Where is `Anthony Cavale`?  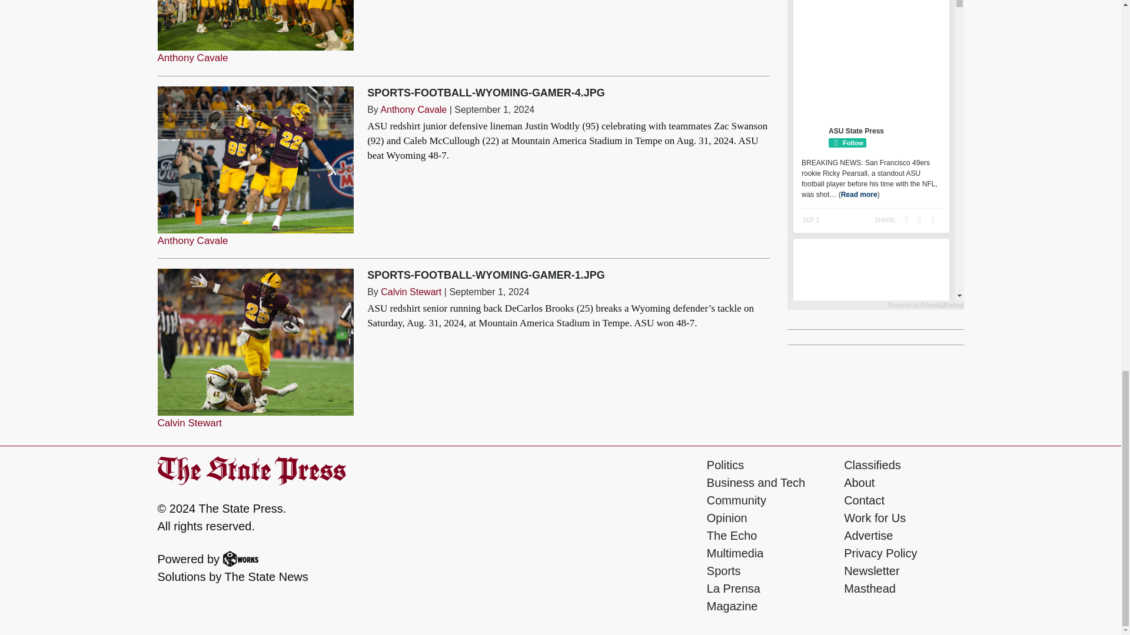 Anthony Cavale is located at coordinates (413, 109).